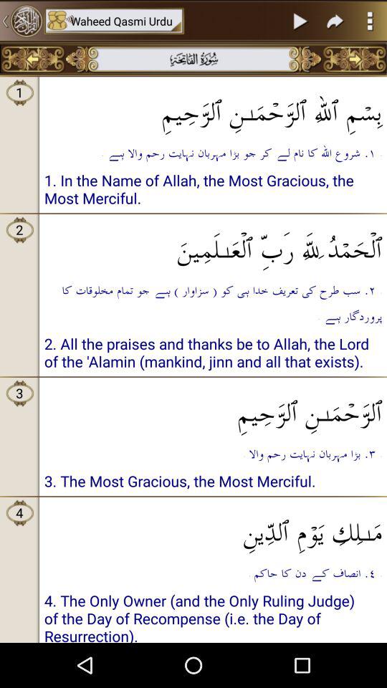 The image size is (387, 688). Describe the element at coordinates (214, 245) in the screenshot. I see `open the icon below 1 in the item` at that location.